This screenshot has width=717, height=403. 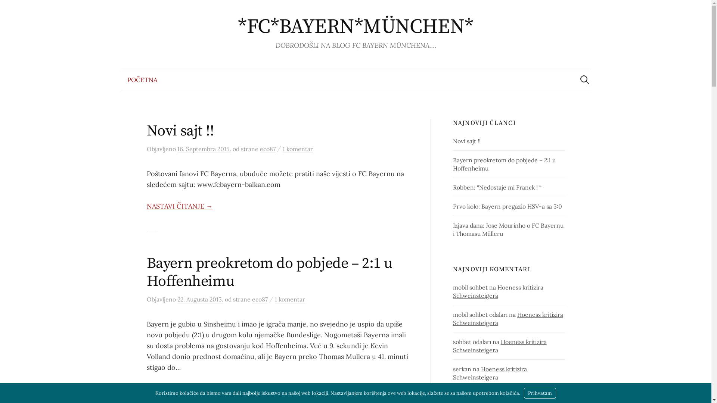 What do you see at coordinates (500, 346) in the screenshot?
I see `Hoeness kritizira Schweinsteigera` at bounding box center [500, 346].